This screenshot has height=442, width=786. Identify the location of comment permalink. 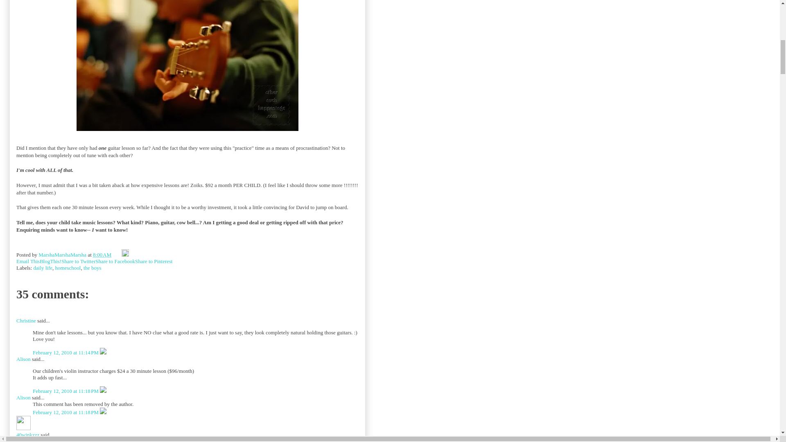
(66, 391).